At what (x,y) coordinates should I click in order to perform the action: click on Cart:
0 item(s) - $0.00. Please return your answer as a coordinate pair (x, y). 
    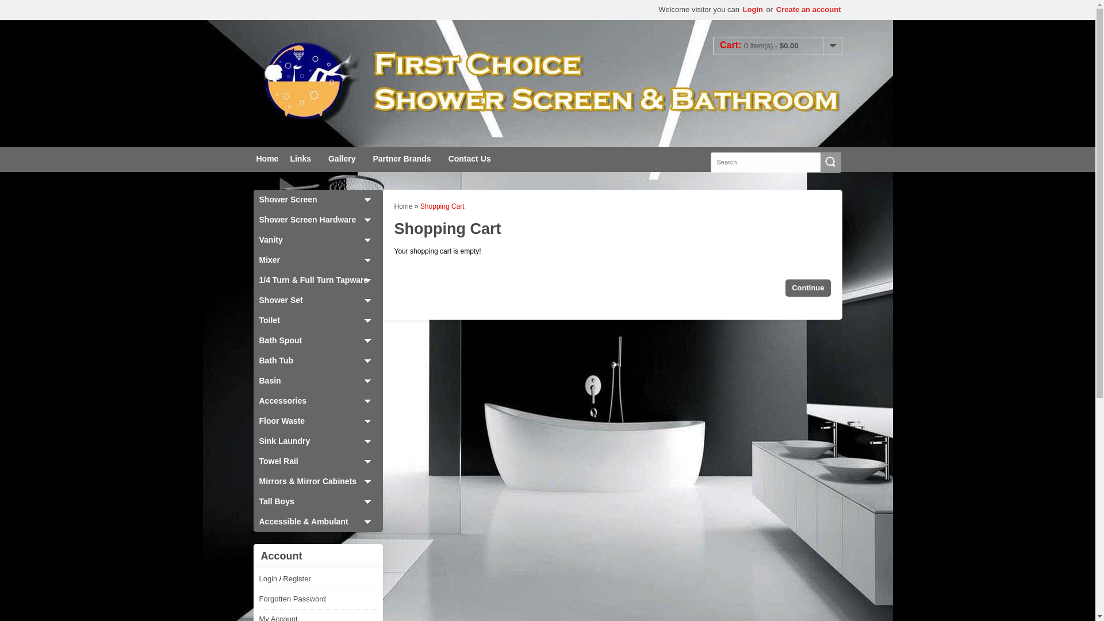
    Looking at the image, I should click on (777, 46).